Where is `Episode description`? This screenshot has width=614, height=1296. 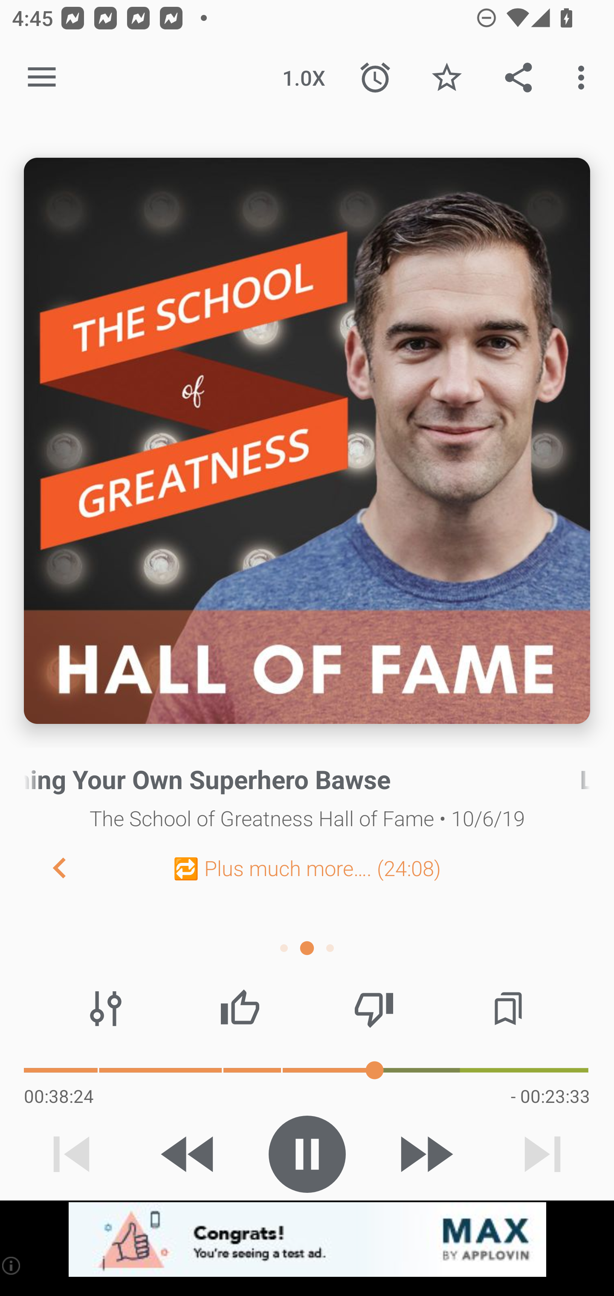 Episode description is located at coordinates (307, 441).